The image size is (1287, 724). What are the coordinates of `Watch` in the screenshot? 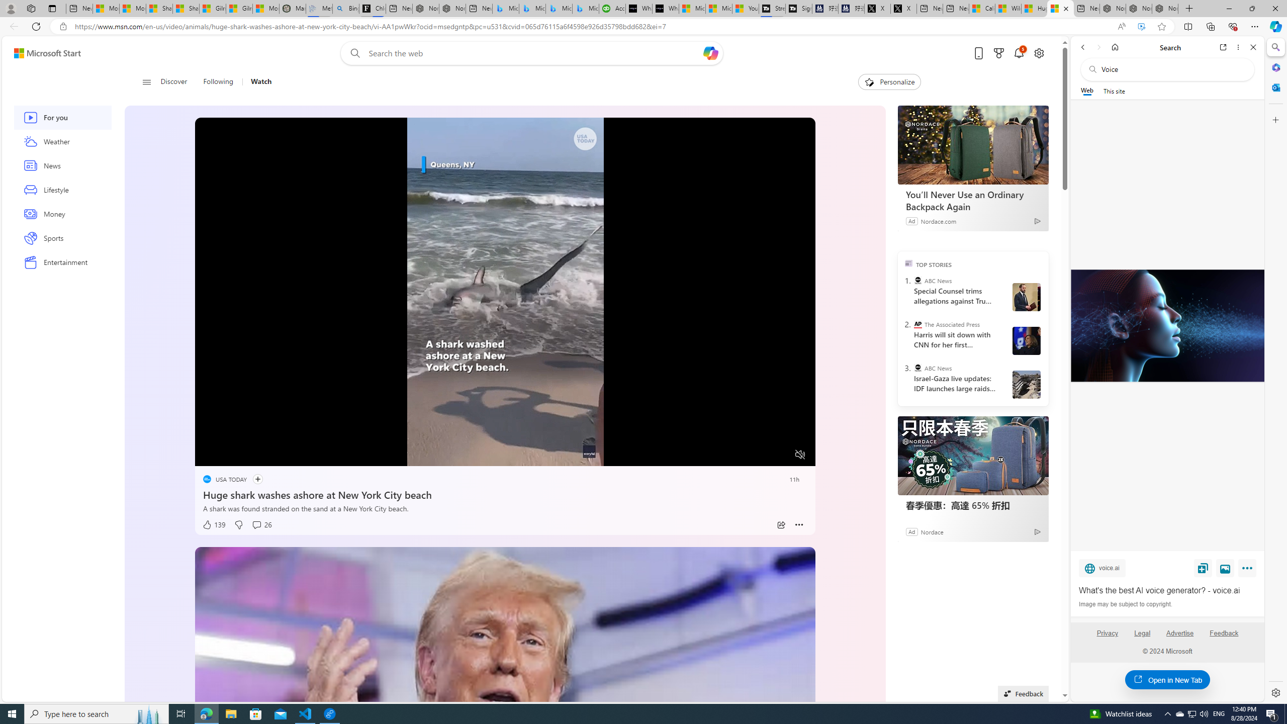 It's located at (261, 82).